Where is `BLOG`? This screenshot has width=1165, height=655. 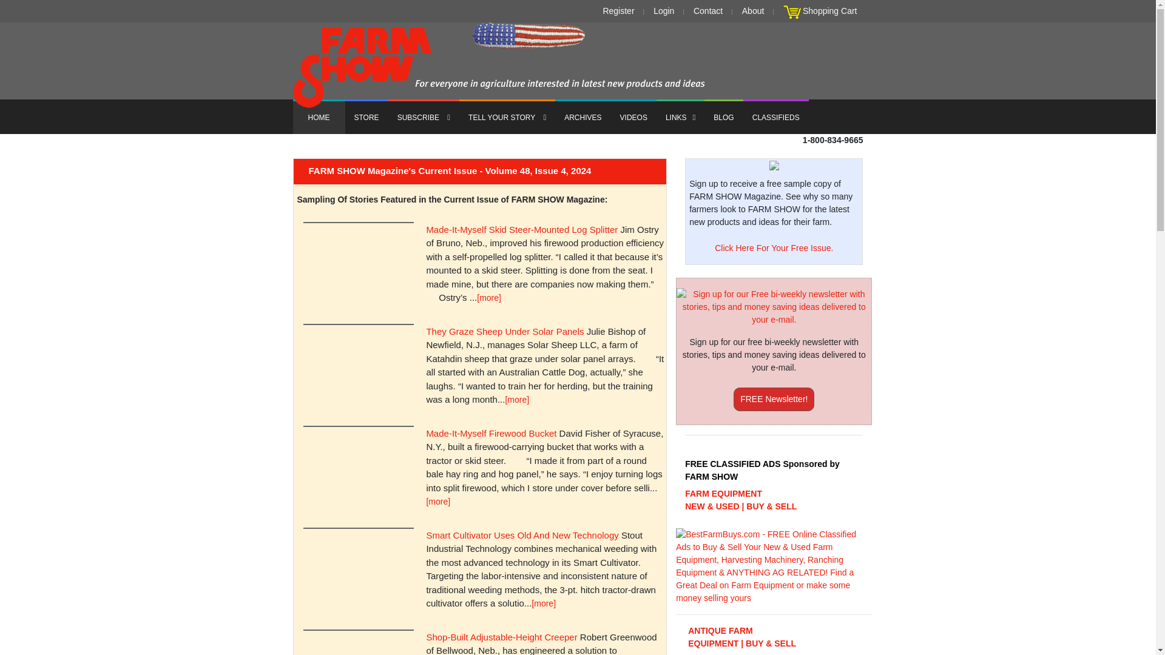 BLOG is located at coordinates (723, 116).